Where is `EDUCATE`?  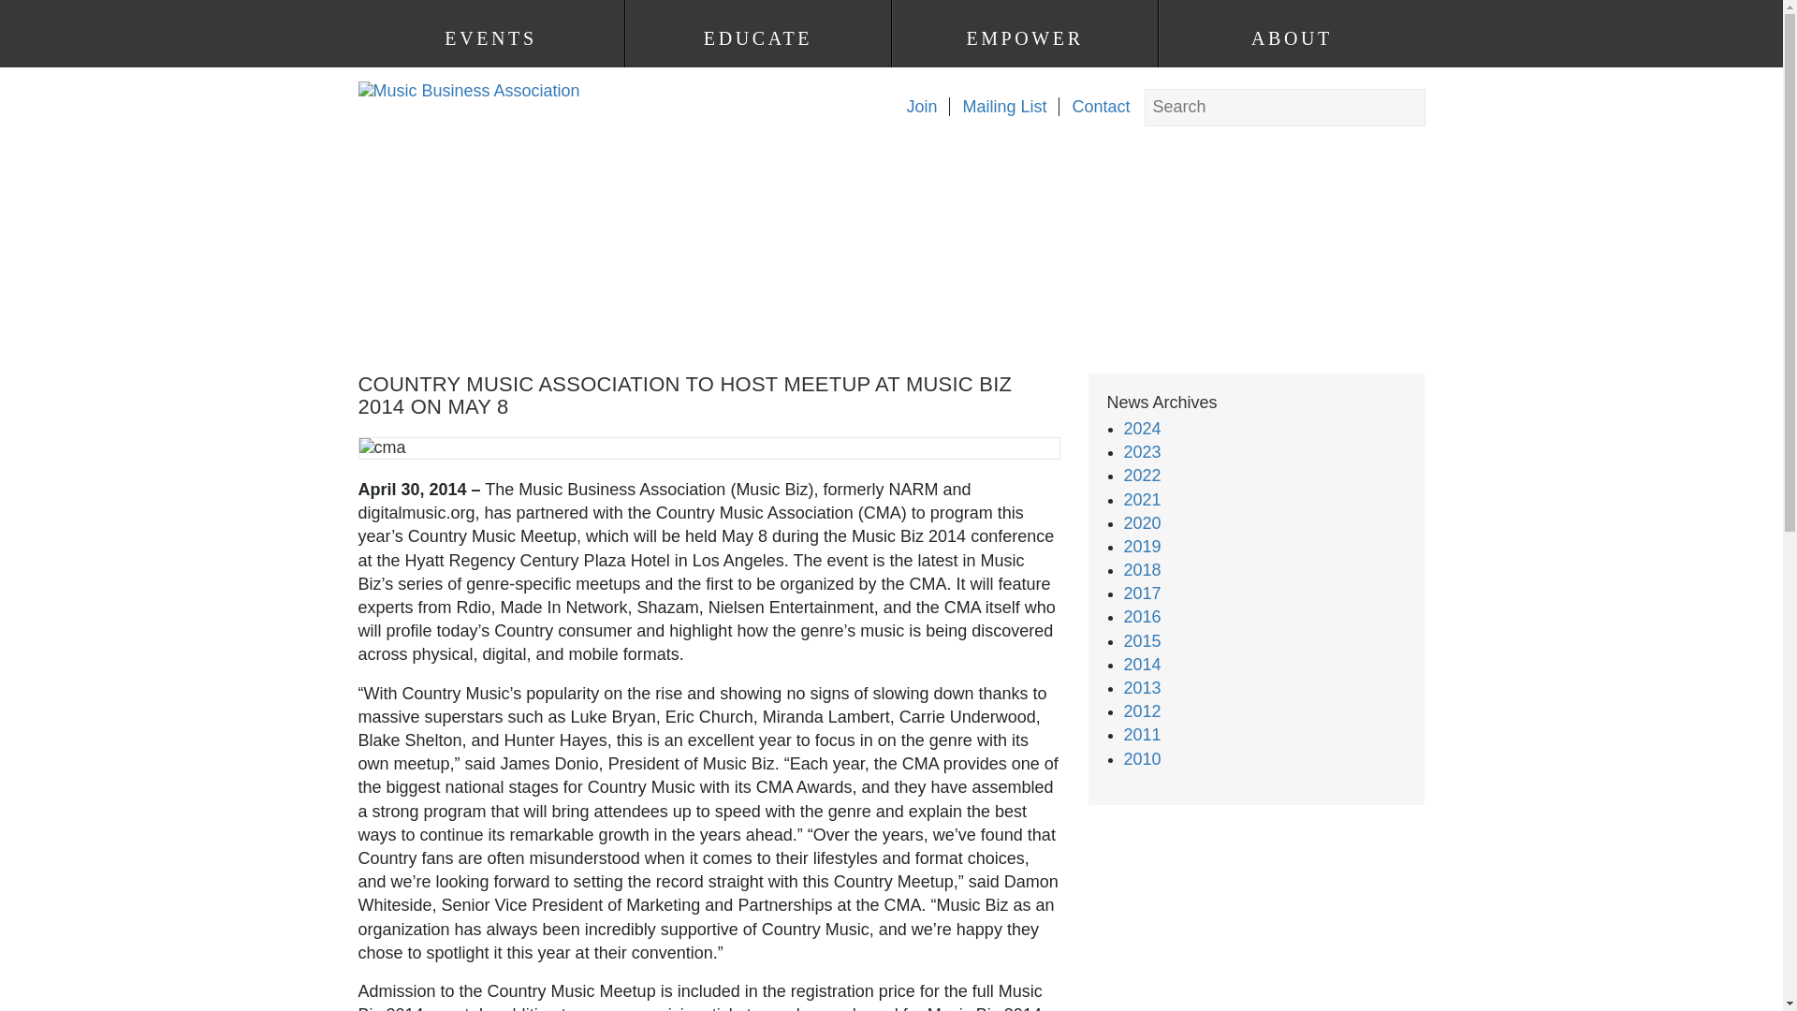 EDUCATE is located at coordinates (757, 38).